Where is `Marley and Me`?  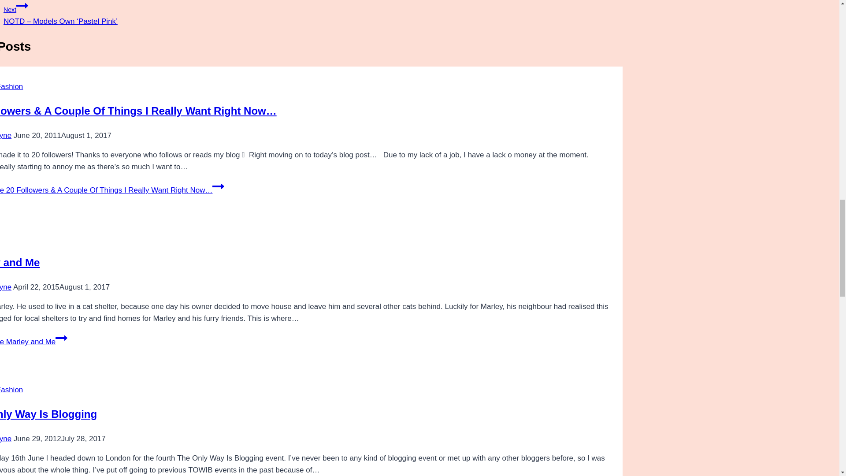
Marley and Me is located at coordinates (20, 263).